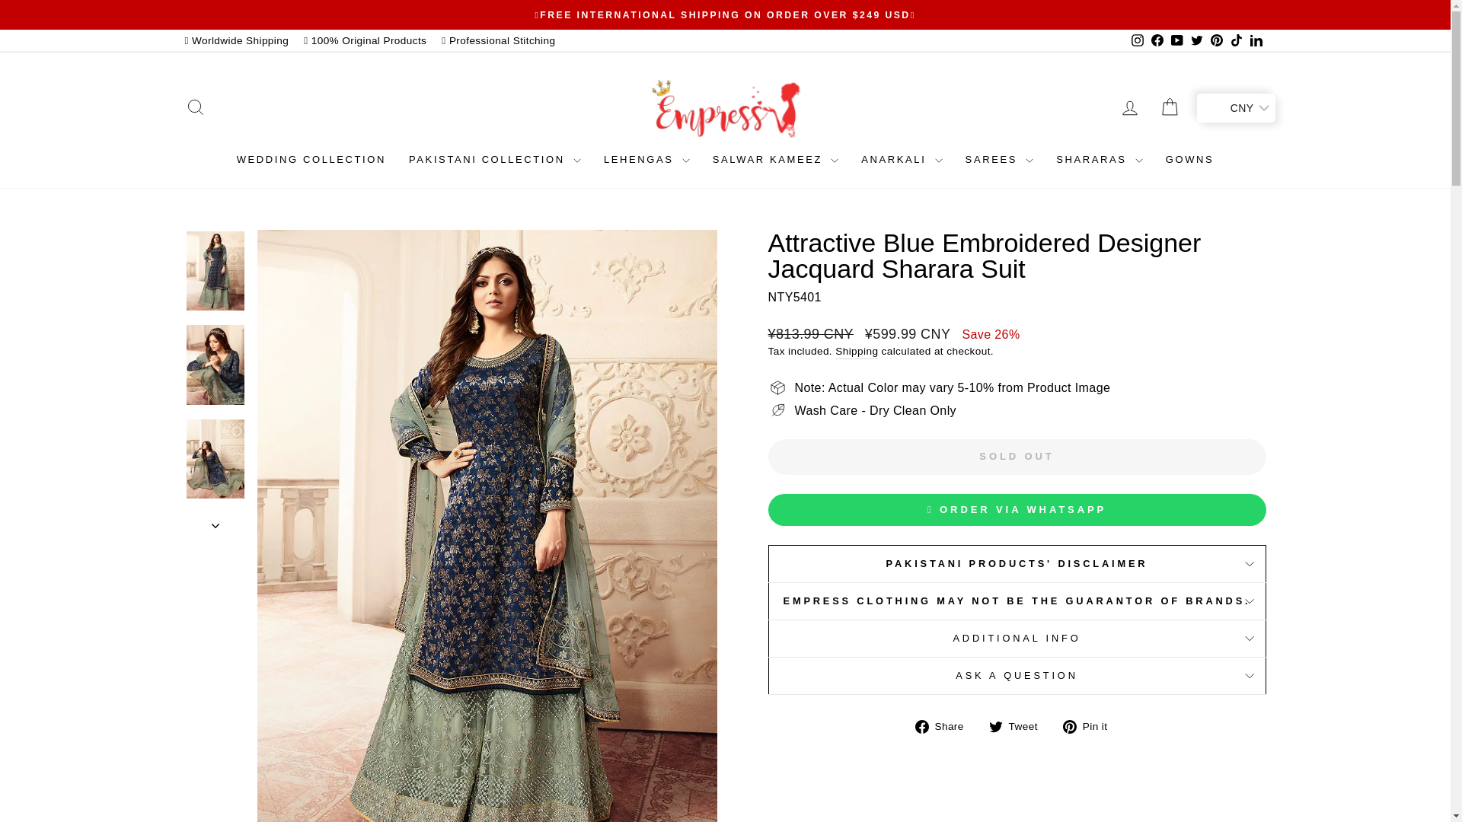 The height and width of the screenshot is (822, 1462). Describe the element at coordinates (1235, 40) in the screenshot. I see `Empress Clothing on TikTok` at that location.